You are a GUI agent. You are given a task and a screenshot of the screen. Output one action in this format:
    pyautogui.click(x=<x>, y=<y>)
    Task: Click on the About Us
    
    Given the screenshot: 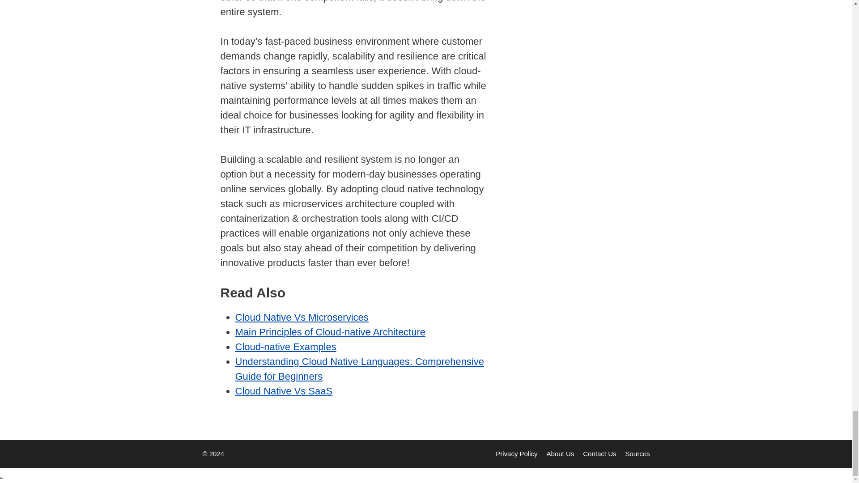 What is the action you would take?
    pyautogui.click(x=560, y=453)
    